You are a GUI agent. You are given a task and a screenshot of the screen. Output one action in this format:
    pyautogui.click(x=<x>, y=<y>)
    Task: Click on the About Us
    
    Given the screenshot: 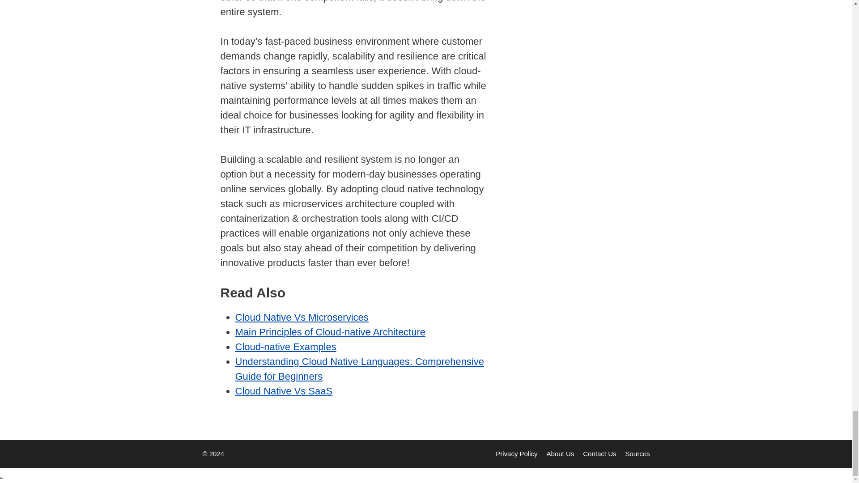 What is the action you would take?
    pyautogui.click(x=560, y=453)
    